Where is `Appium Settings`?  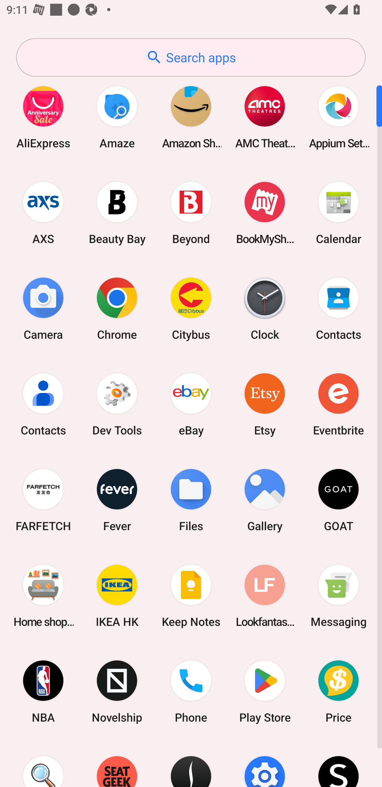
Appium Settings is located at coordinates (338, 117).